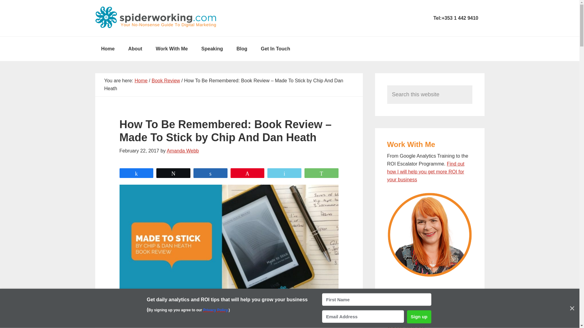 This screenshot has height=328, width=584. Describe the element at coordinates (275, 49) in the screenshot. I see `Get In Touch` at that location.